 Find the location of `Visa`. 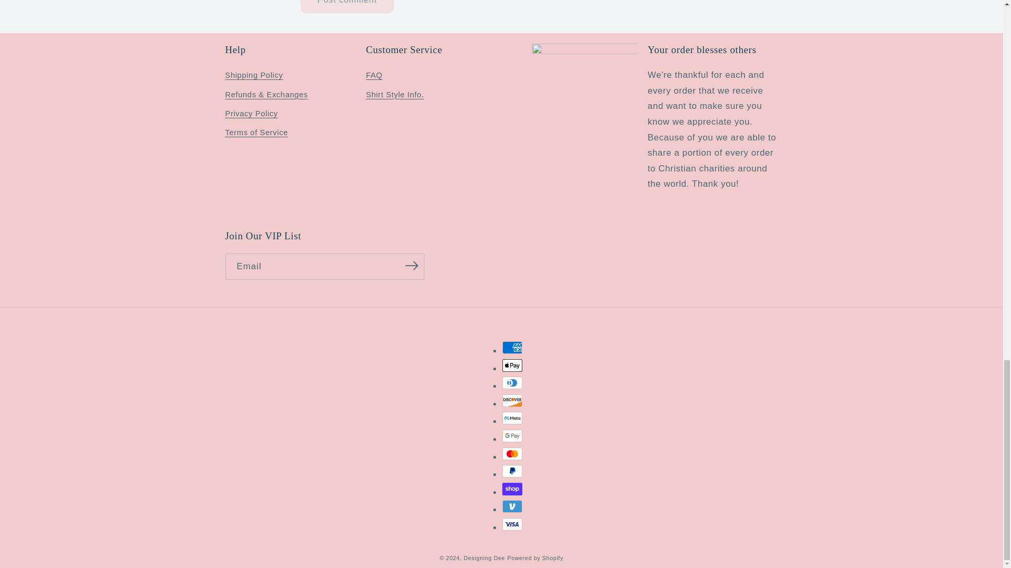

Visa is located at coordinates (512, 524).